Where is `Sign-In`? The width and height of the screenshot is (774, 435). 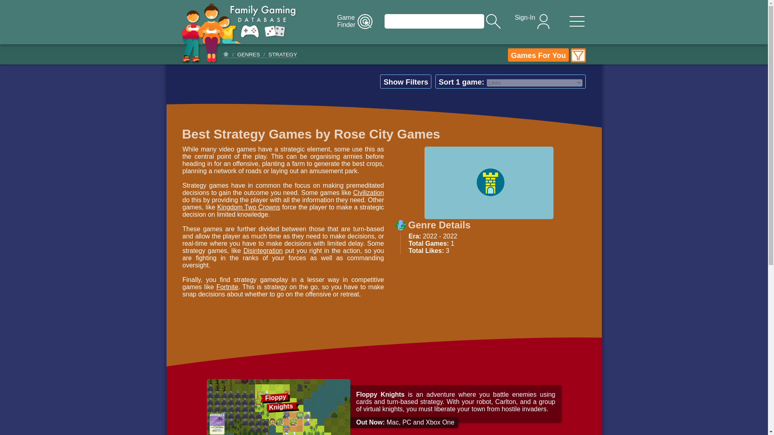
Sign-In is located at coordinates (354, 21).